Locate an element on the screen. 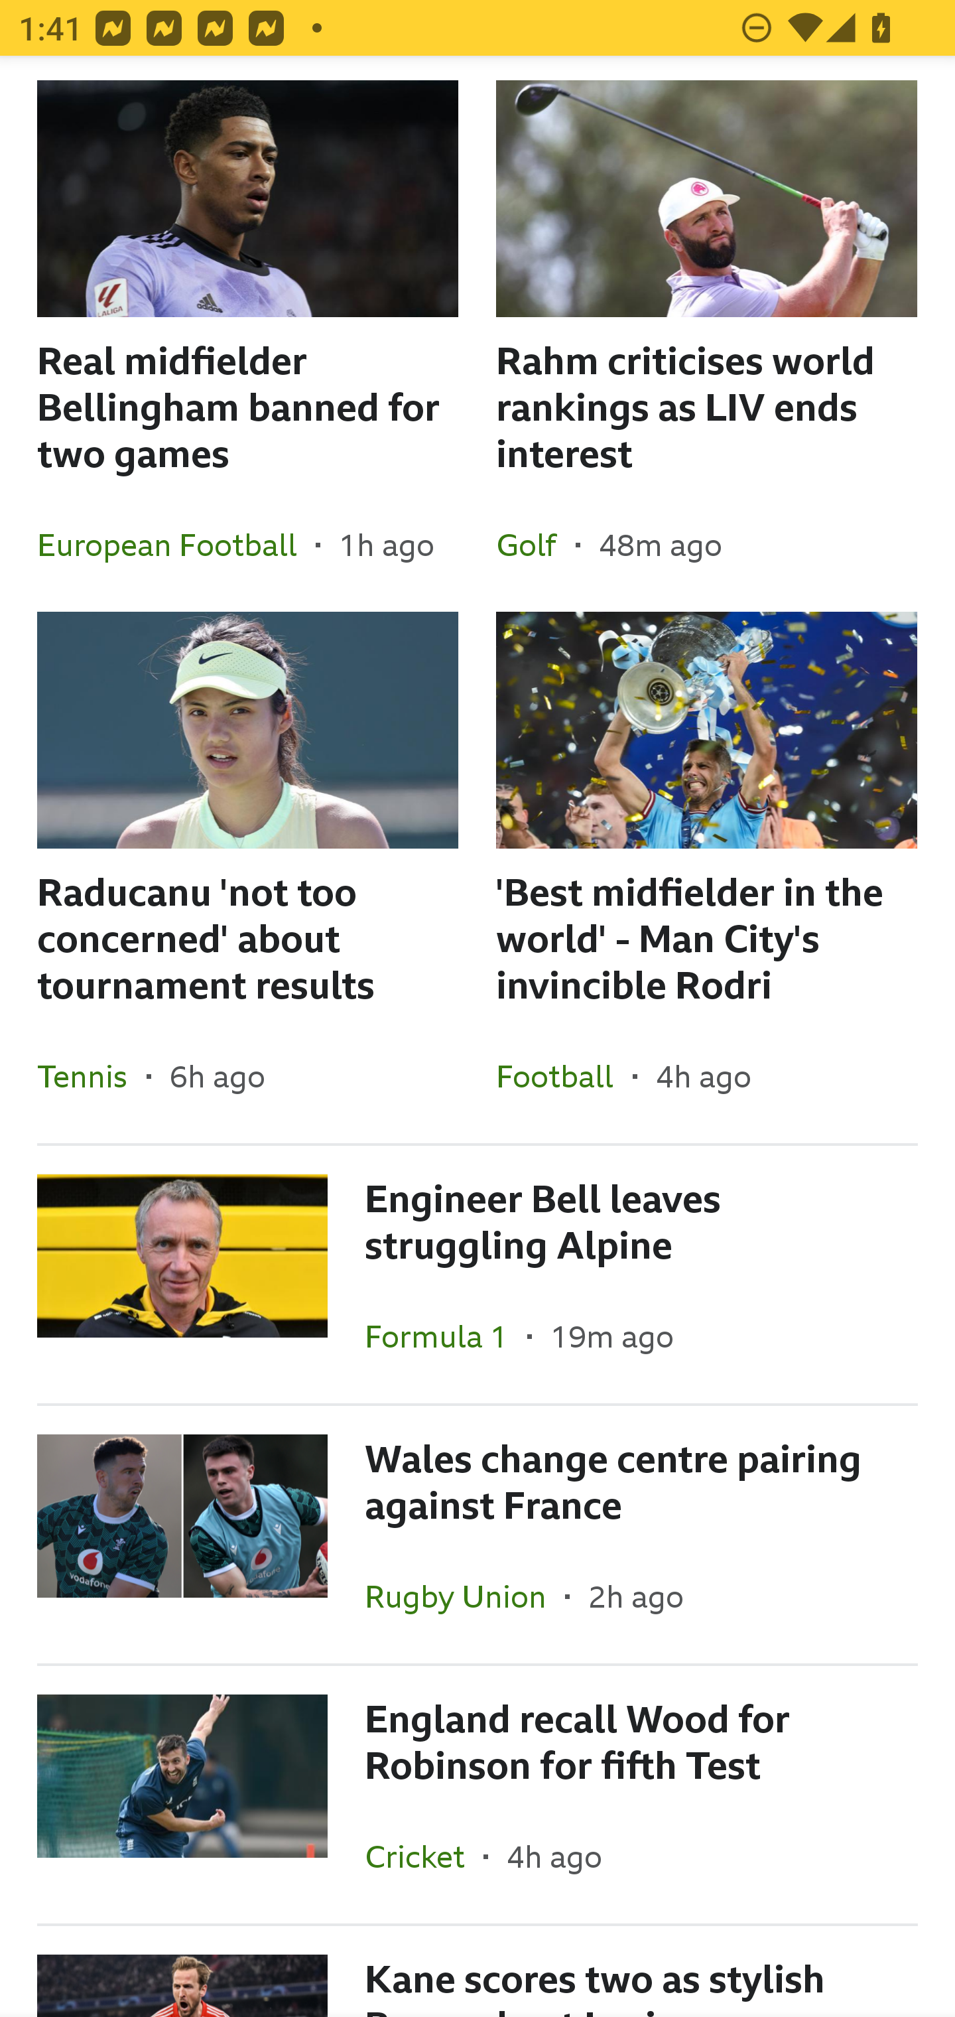 The height and width of the screenshot is (2017, 955). Rugby Union In the section Rugby Union is located at coordinates (465, 1596).